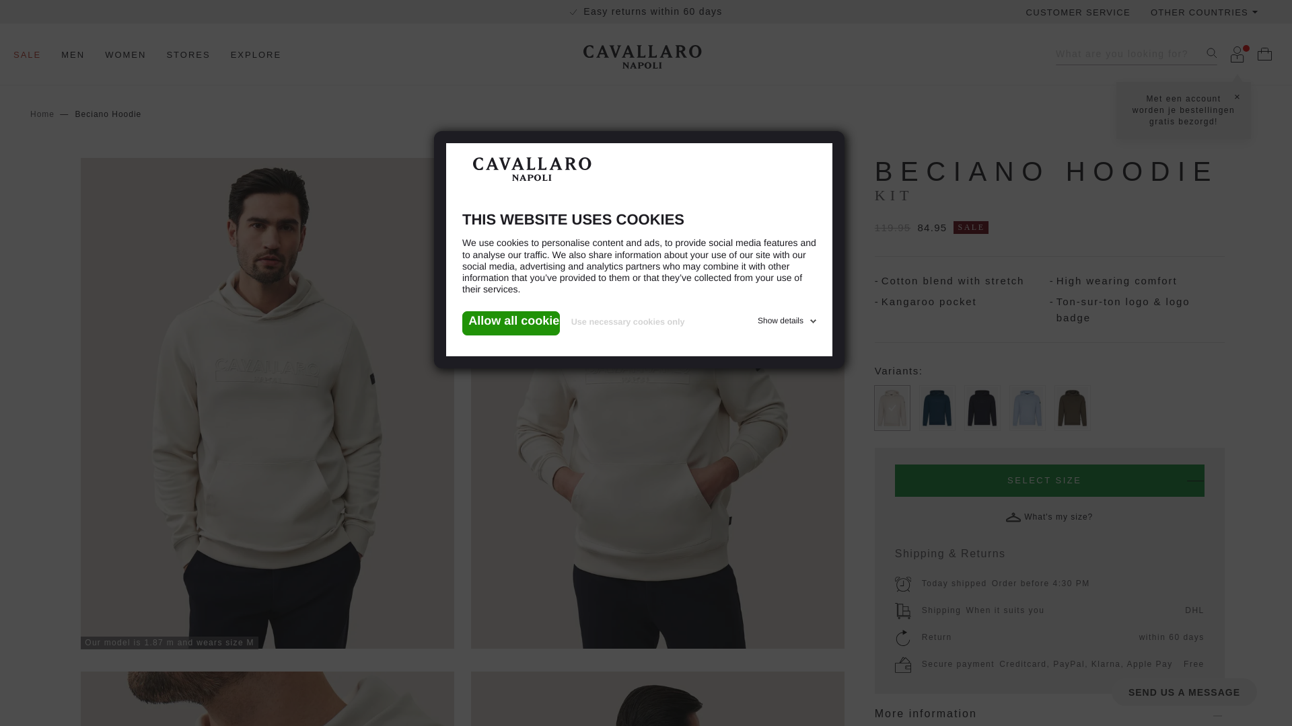  I want to click on Allow all cookies, so click(511, 323).